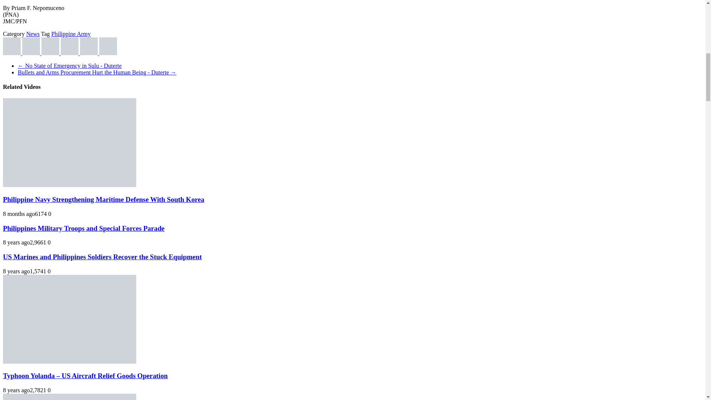 The width and height of the screenshot is (711, 400). I want to click on Philippine Army, so click(71, 34).